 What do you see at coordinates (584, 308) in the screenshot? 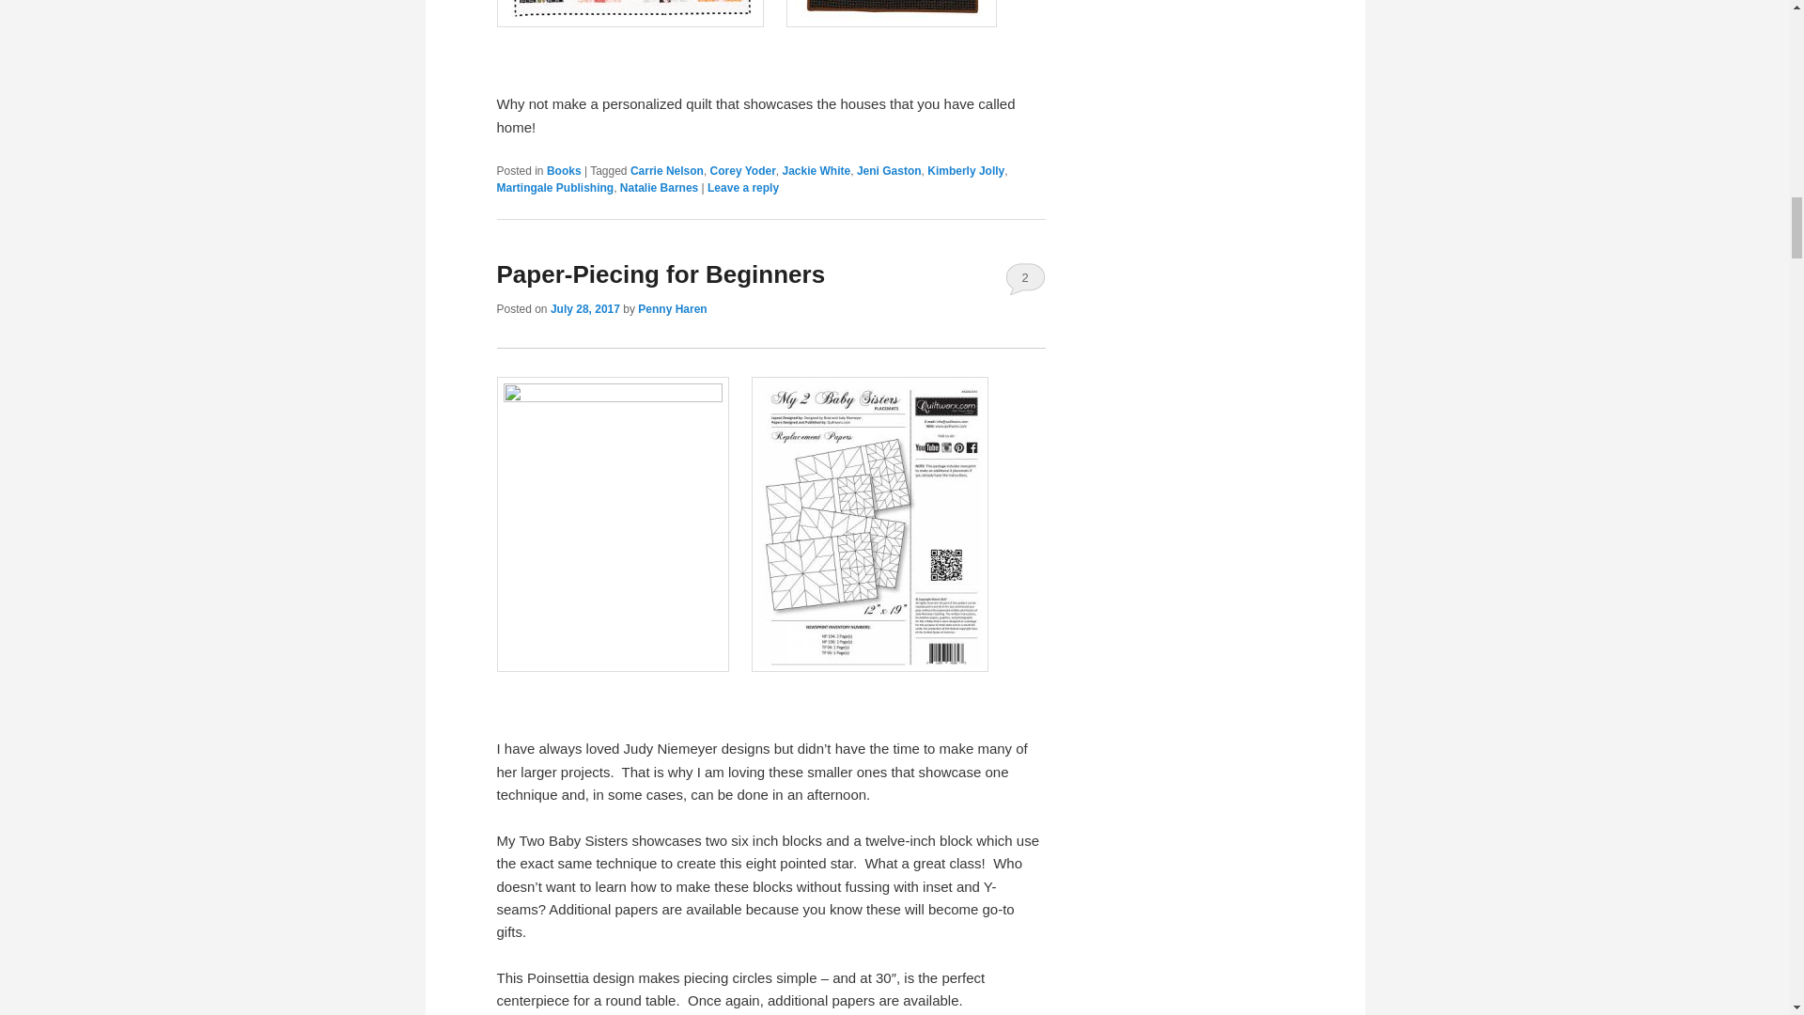
I see `July 28, 2017` at bounding box center [584, 308].